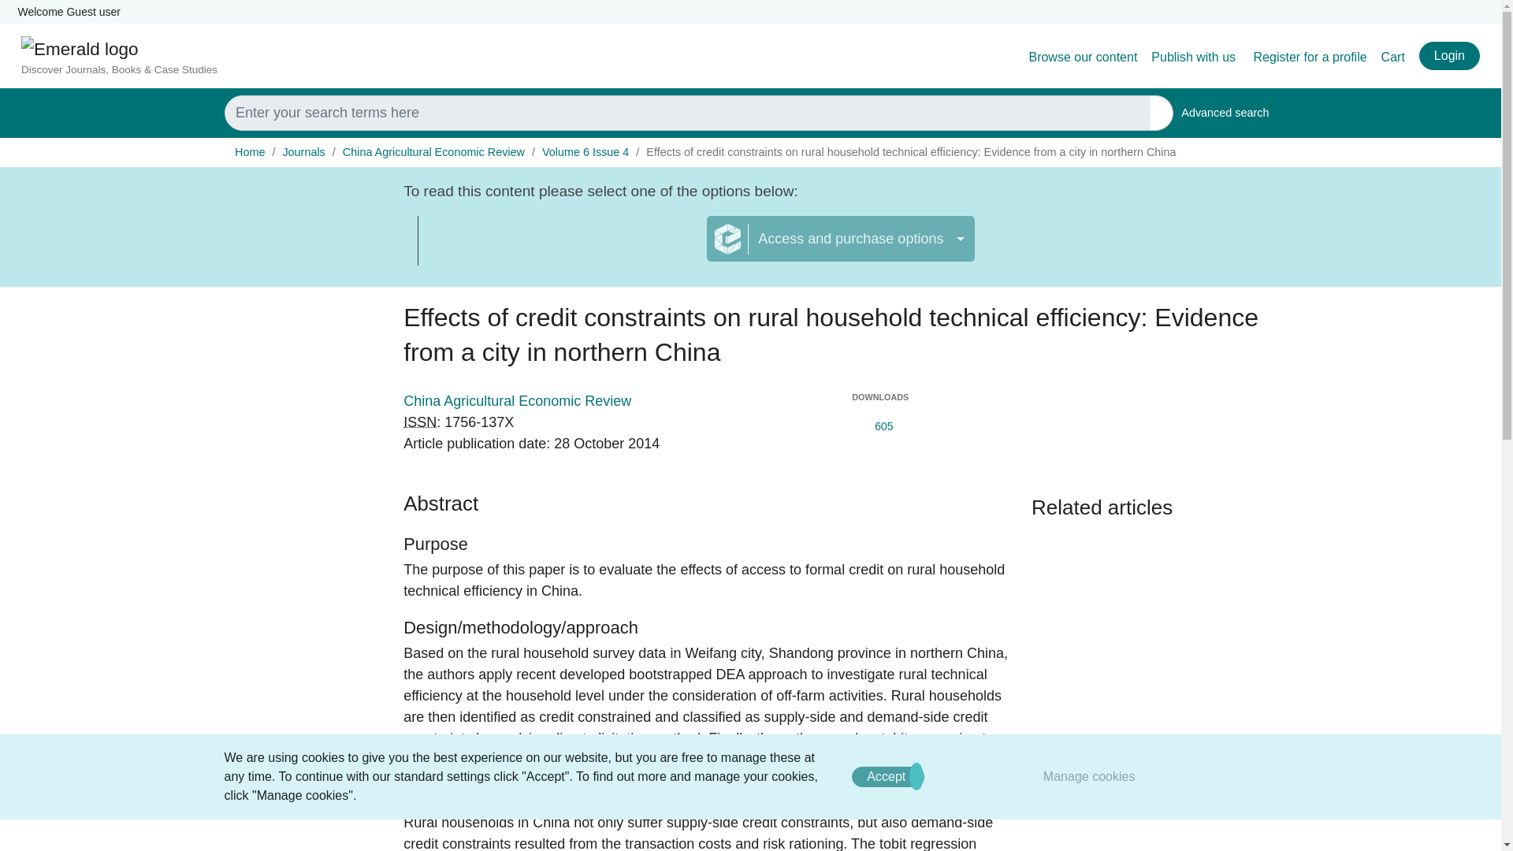 This screenshot has width=1513, height=851. I want to click on Publish with us, so click(1083, 57).